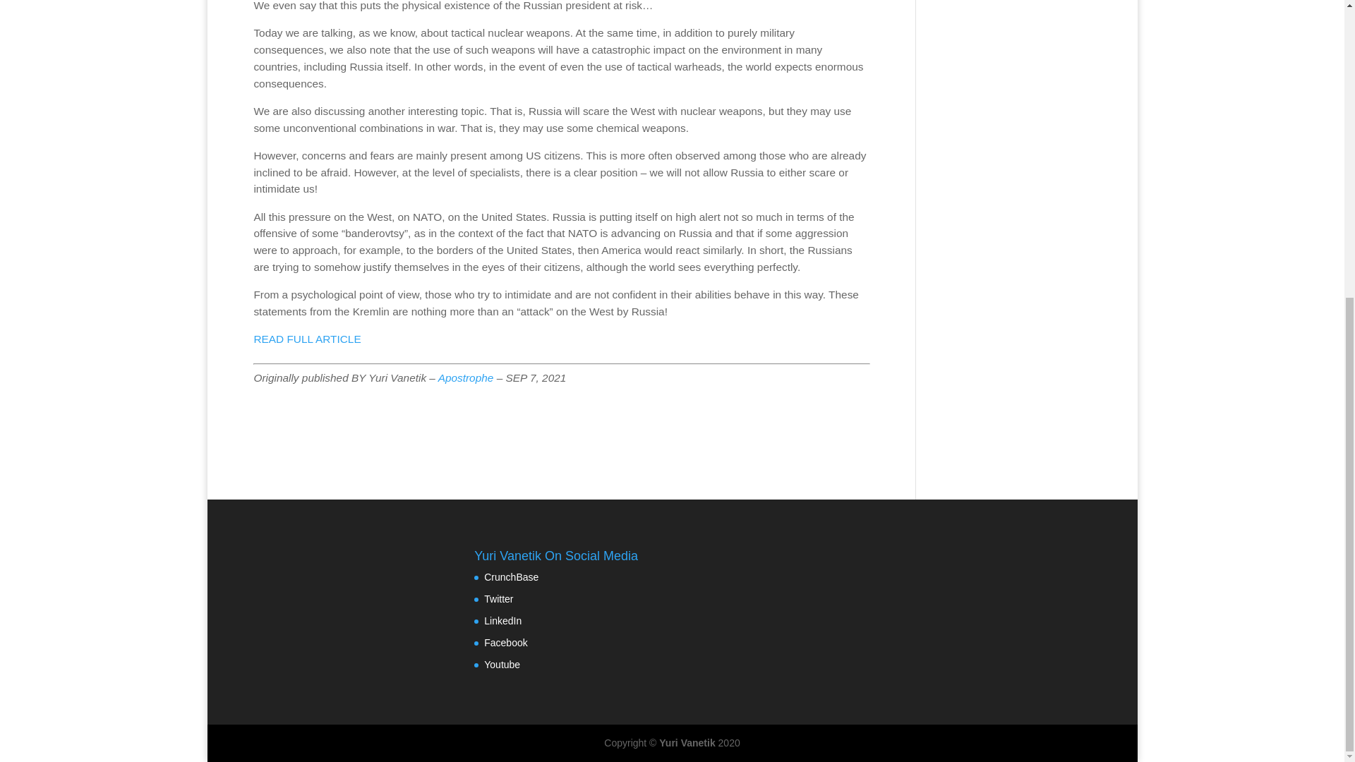 This screenshot has height=762, width=1355. Describe the element at coordinates (505, 642) in the screenshot. I see `Facebook` at that location.